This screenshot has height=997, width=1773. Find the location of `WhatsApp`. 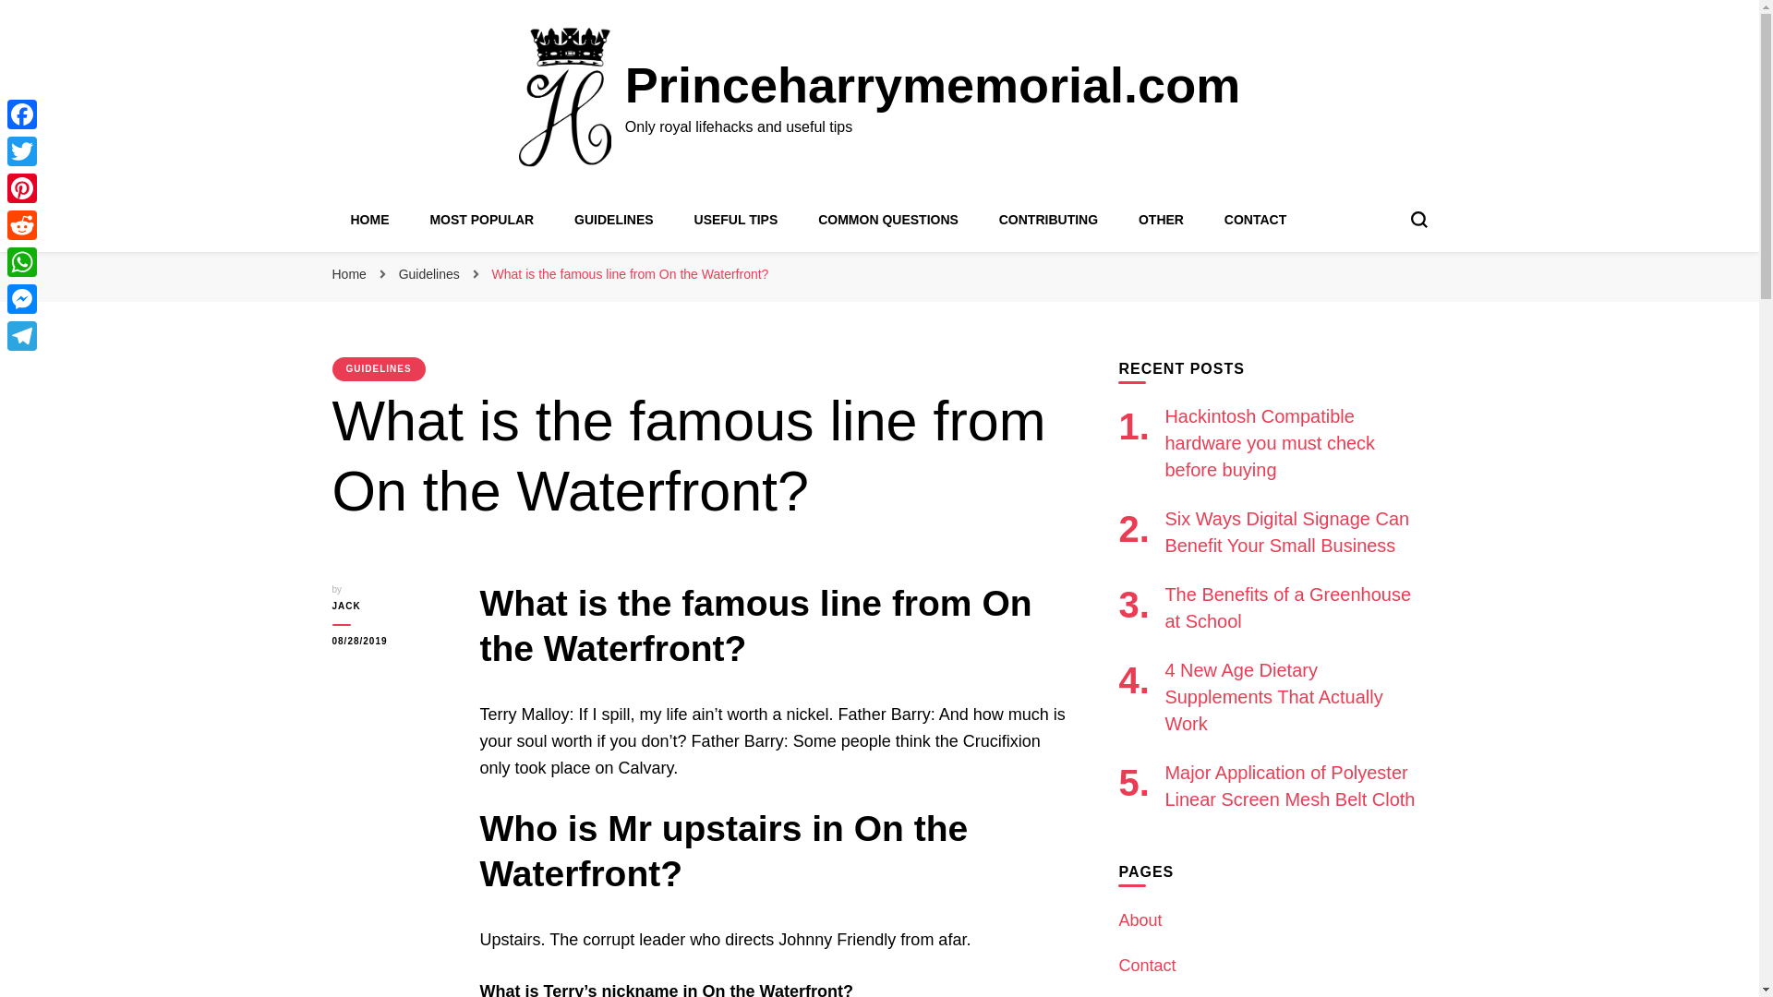

WhatsApp is located at coordinates (22, 261).